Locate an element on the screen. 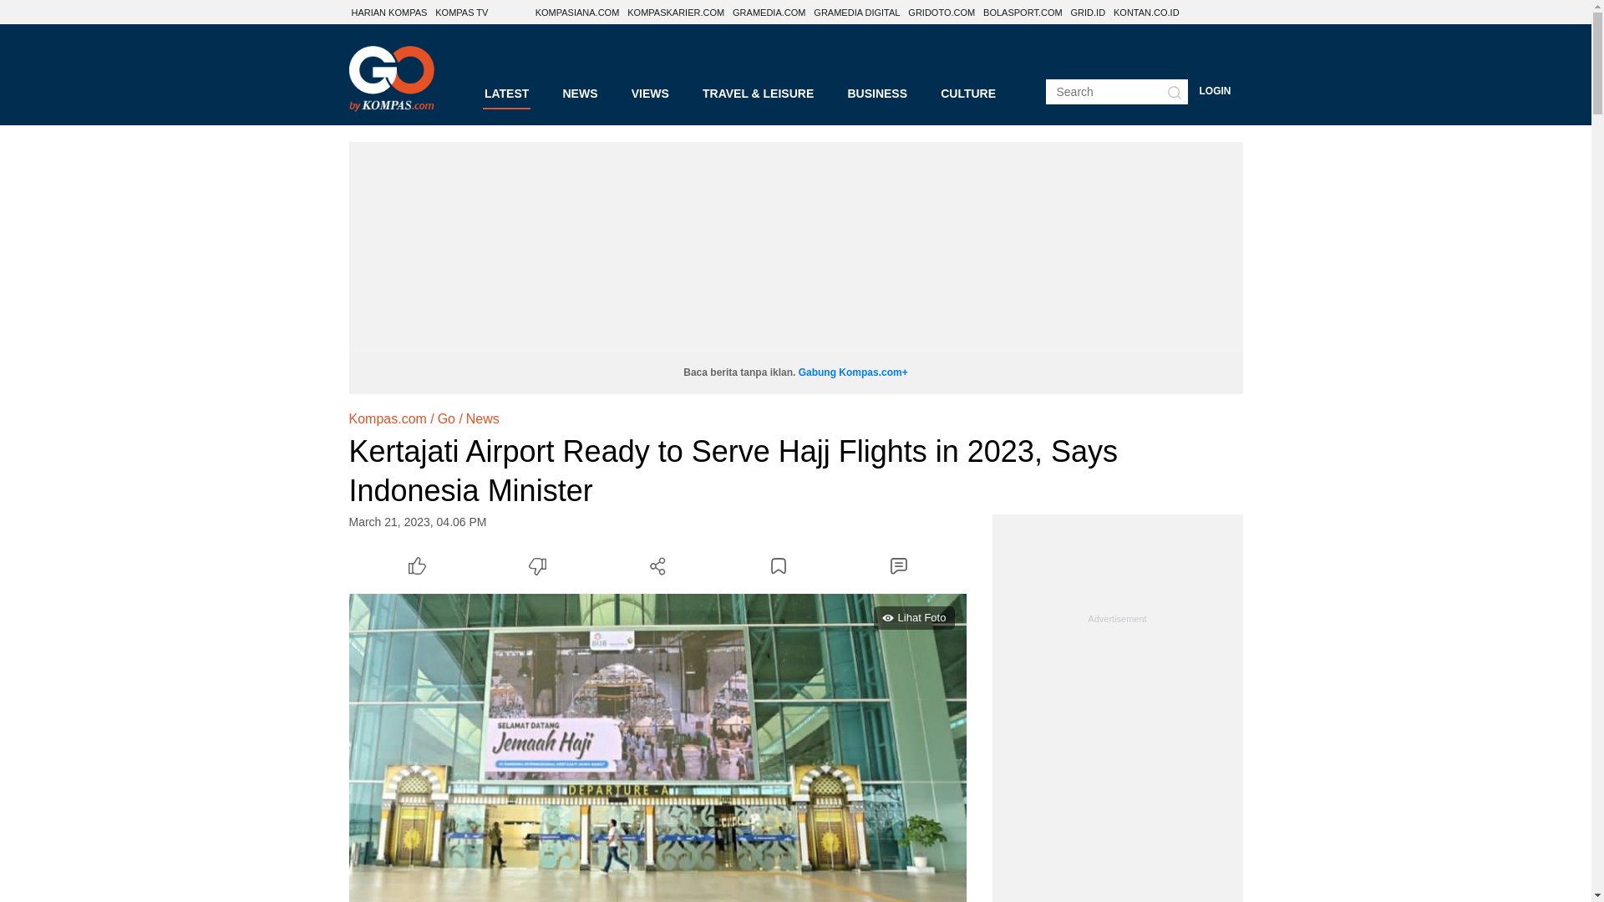 This screenshot has height=902, width=1604. Kompas.com is located at coordinates (388, 419).